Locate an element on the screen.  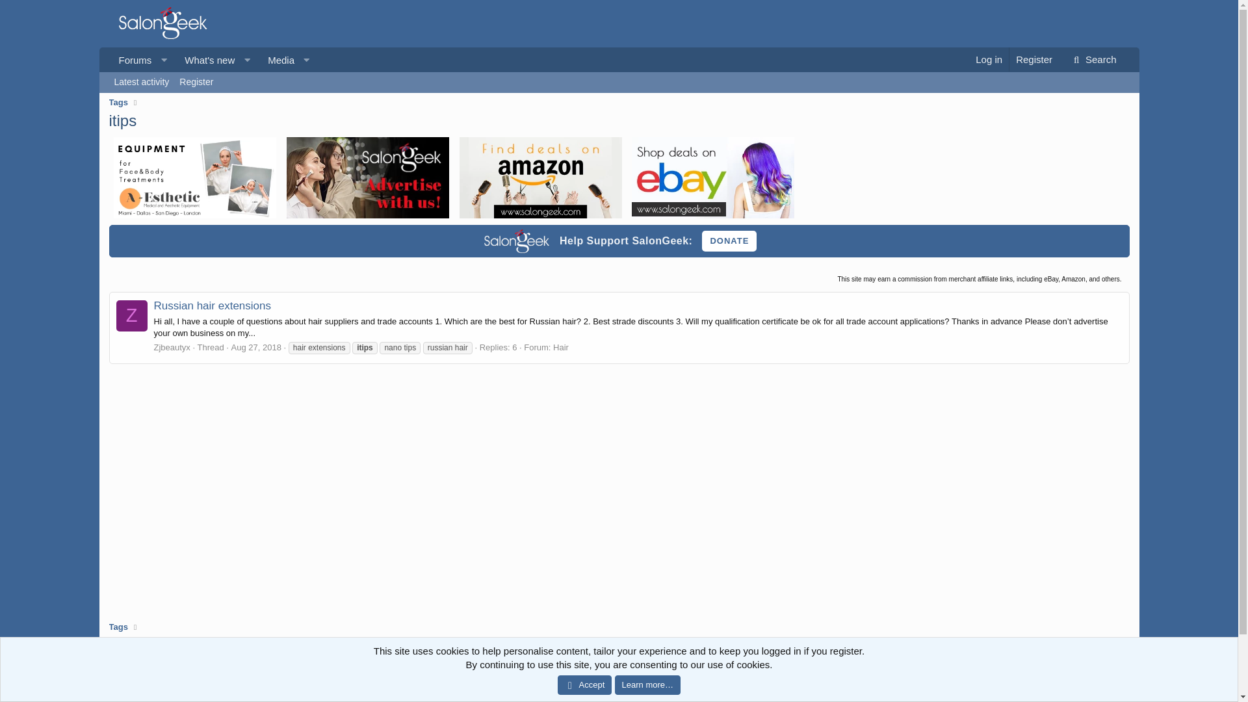
Donate is located at coordinates (729, 240).